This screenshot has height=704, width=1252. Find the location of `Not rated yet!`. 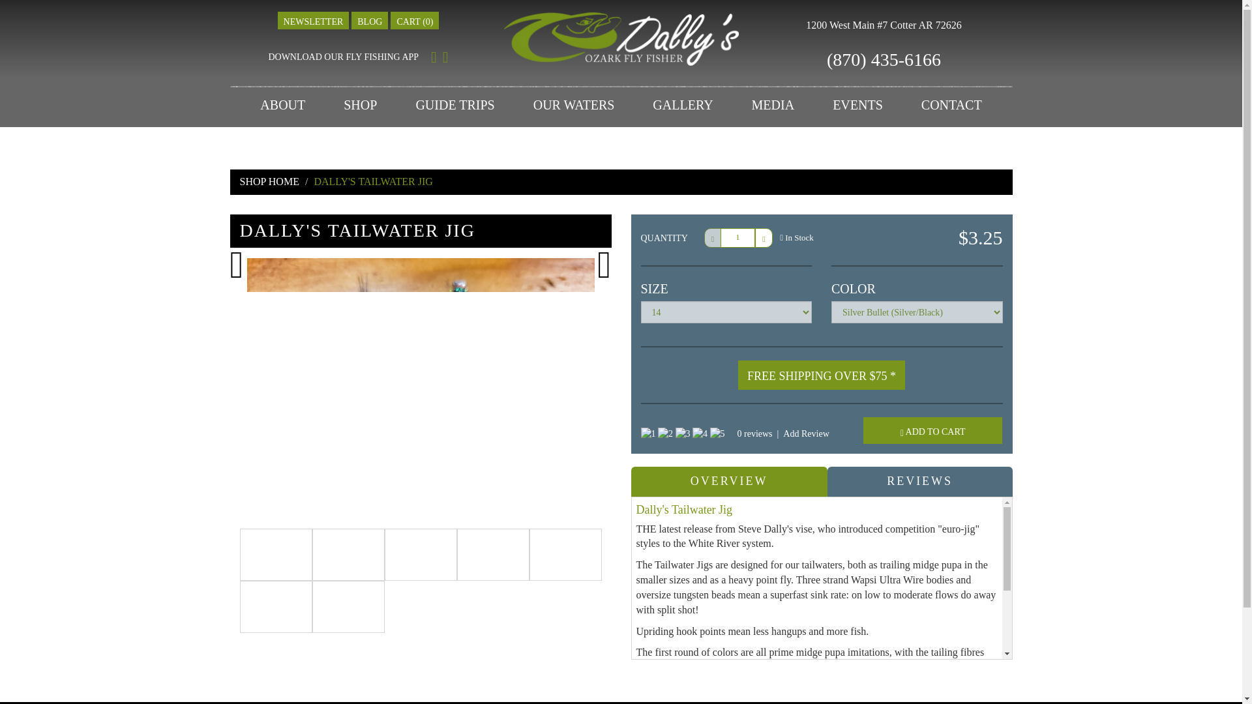

Not rated yet! is located at coordinates (665, 434).